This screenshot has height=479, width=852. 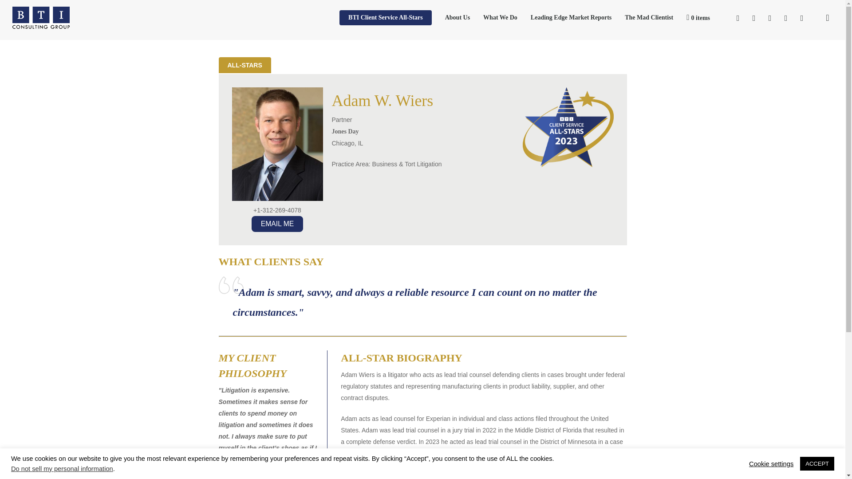 What do you see at coordinates (500, 18) in the screenshot?
I see `What We Do` at bounding box center [500, 18].